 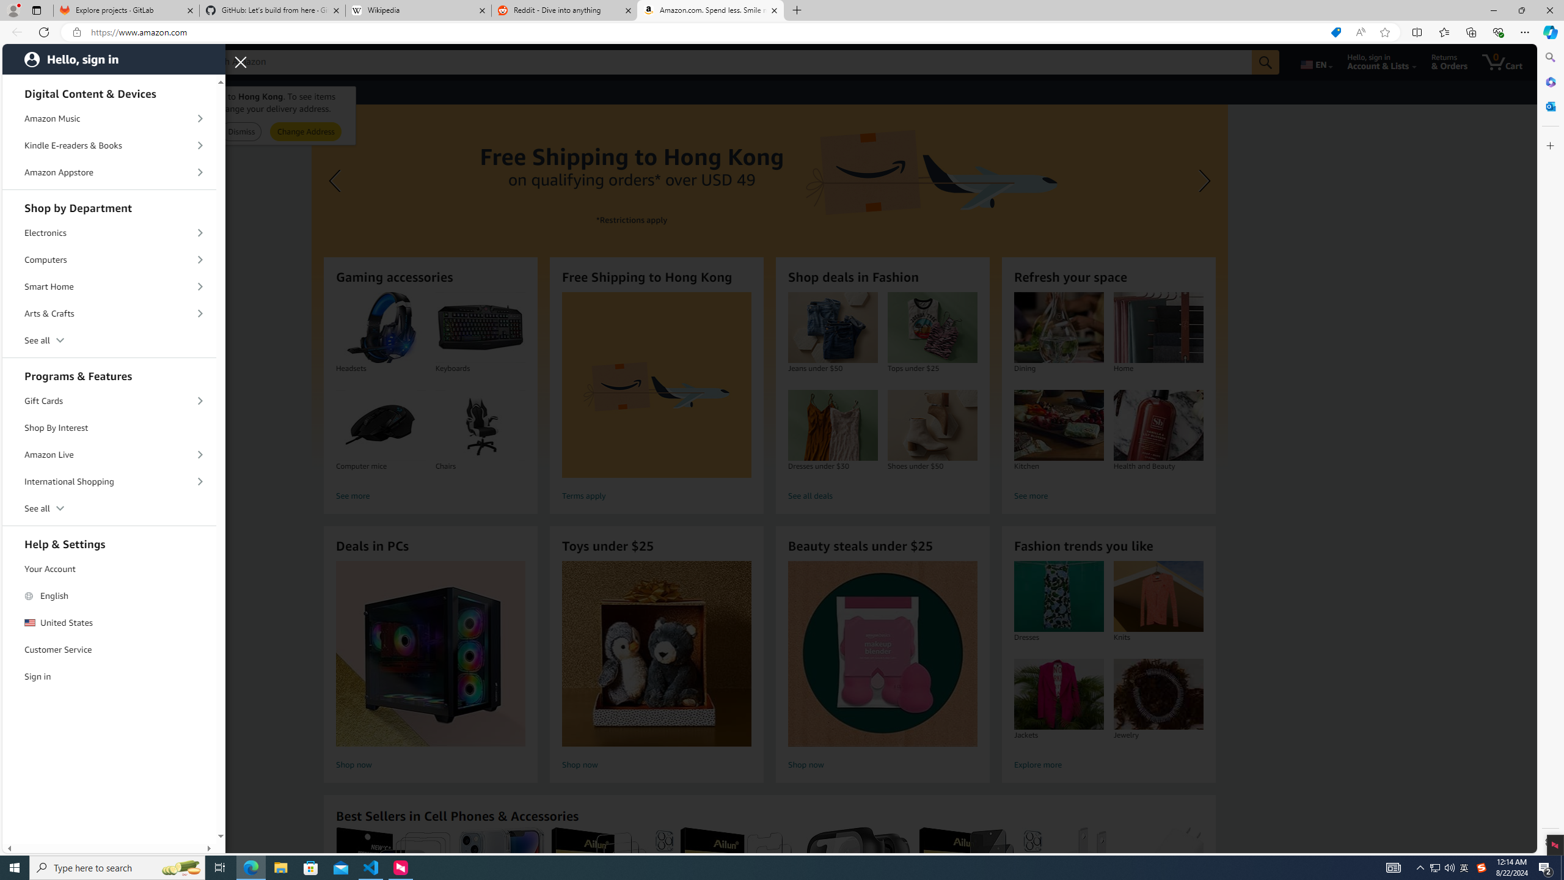 What do you see at coordinates (109, 172) in the screenshot?
I see `Amazon Appstore` at bounding box center [109, 172].